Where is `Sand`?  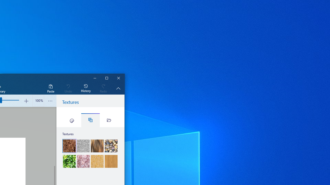 Sand is located at coordinates (97, 161).